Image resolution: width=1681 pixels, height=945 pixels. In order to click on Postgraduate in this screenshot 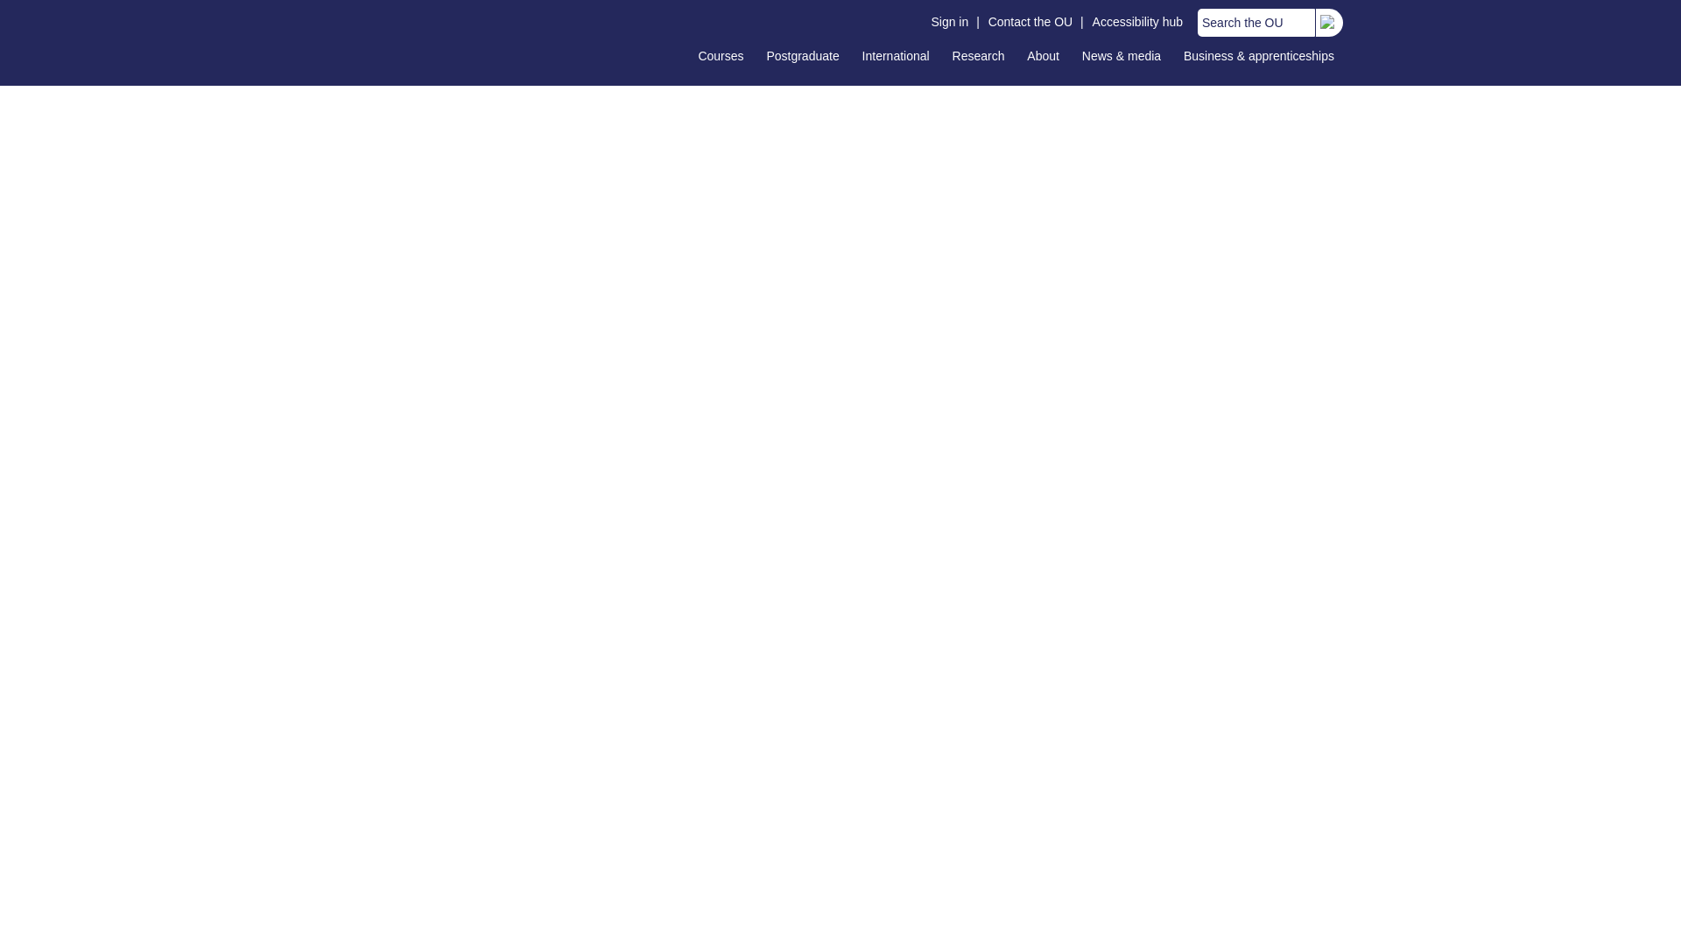, I will do `click(802, 55)`.